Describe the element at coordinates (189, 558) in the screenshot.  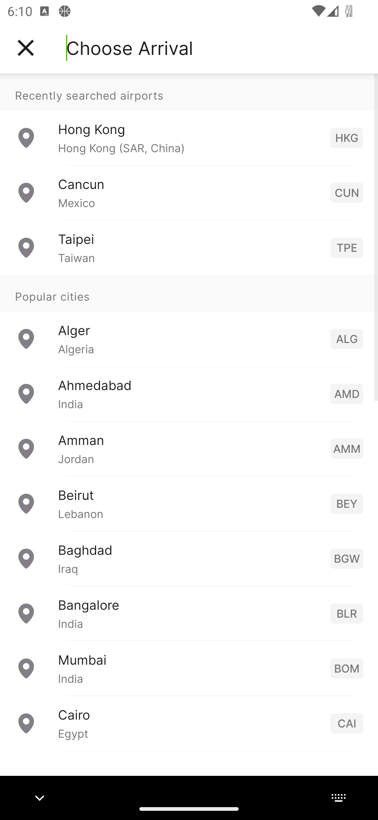
I see `Baghdad Iraq BGW` at that location.